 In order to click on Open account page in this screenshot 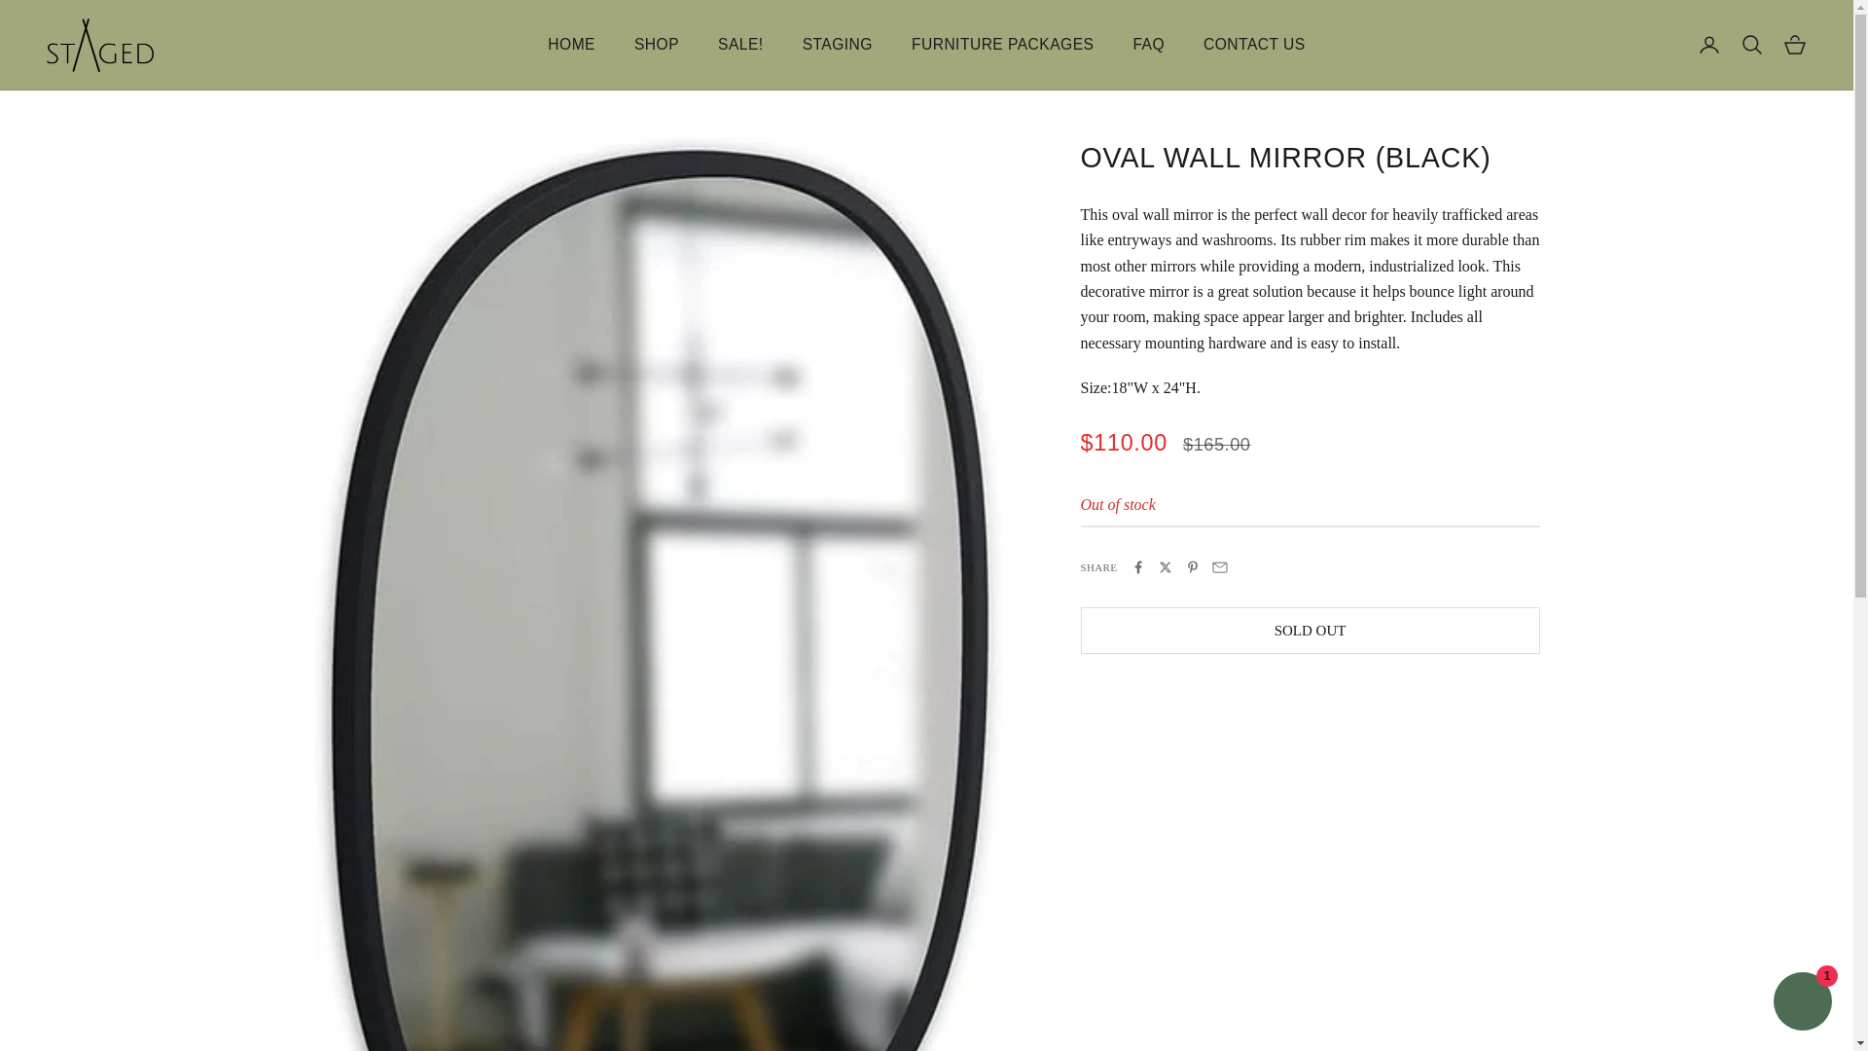, I will do `click(1708, 45)`.